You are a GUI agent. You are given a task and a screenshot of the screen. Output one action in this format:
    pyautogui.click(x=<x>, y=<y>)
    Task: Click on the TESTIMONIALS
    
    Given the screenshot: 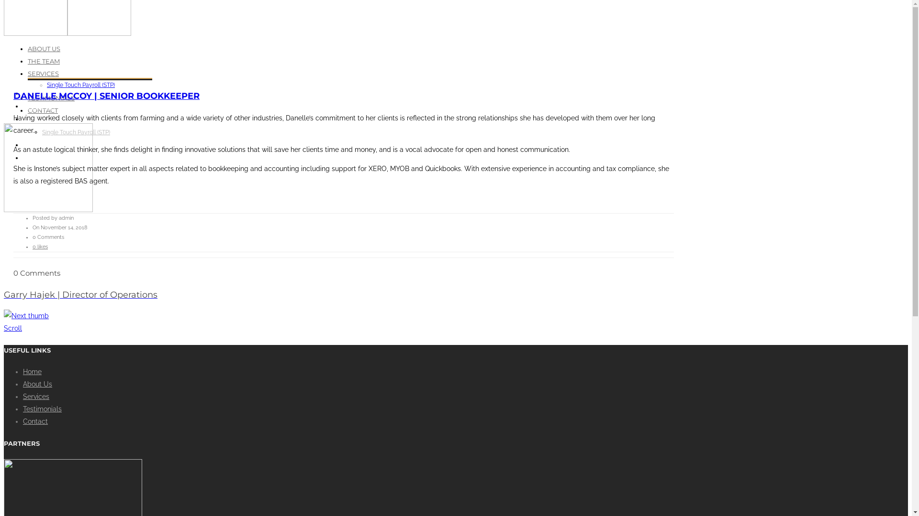 What is the action you would take?
    pyautogui.click(x=46, y=145)
    